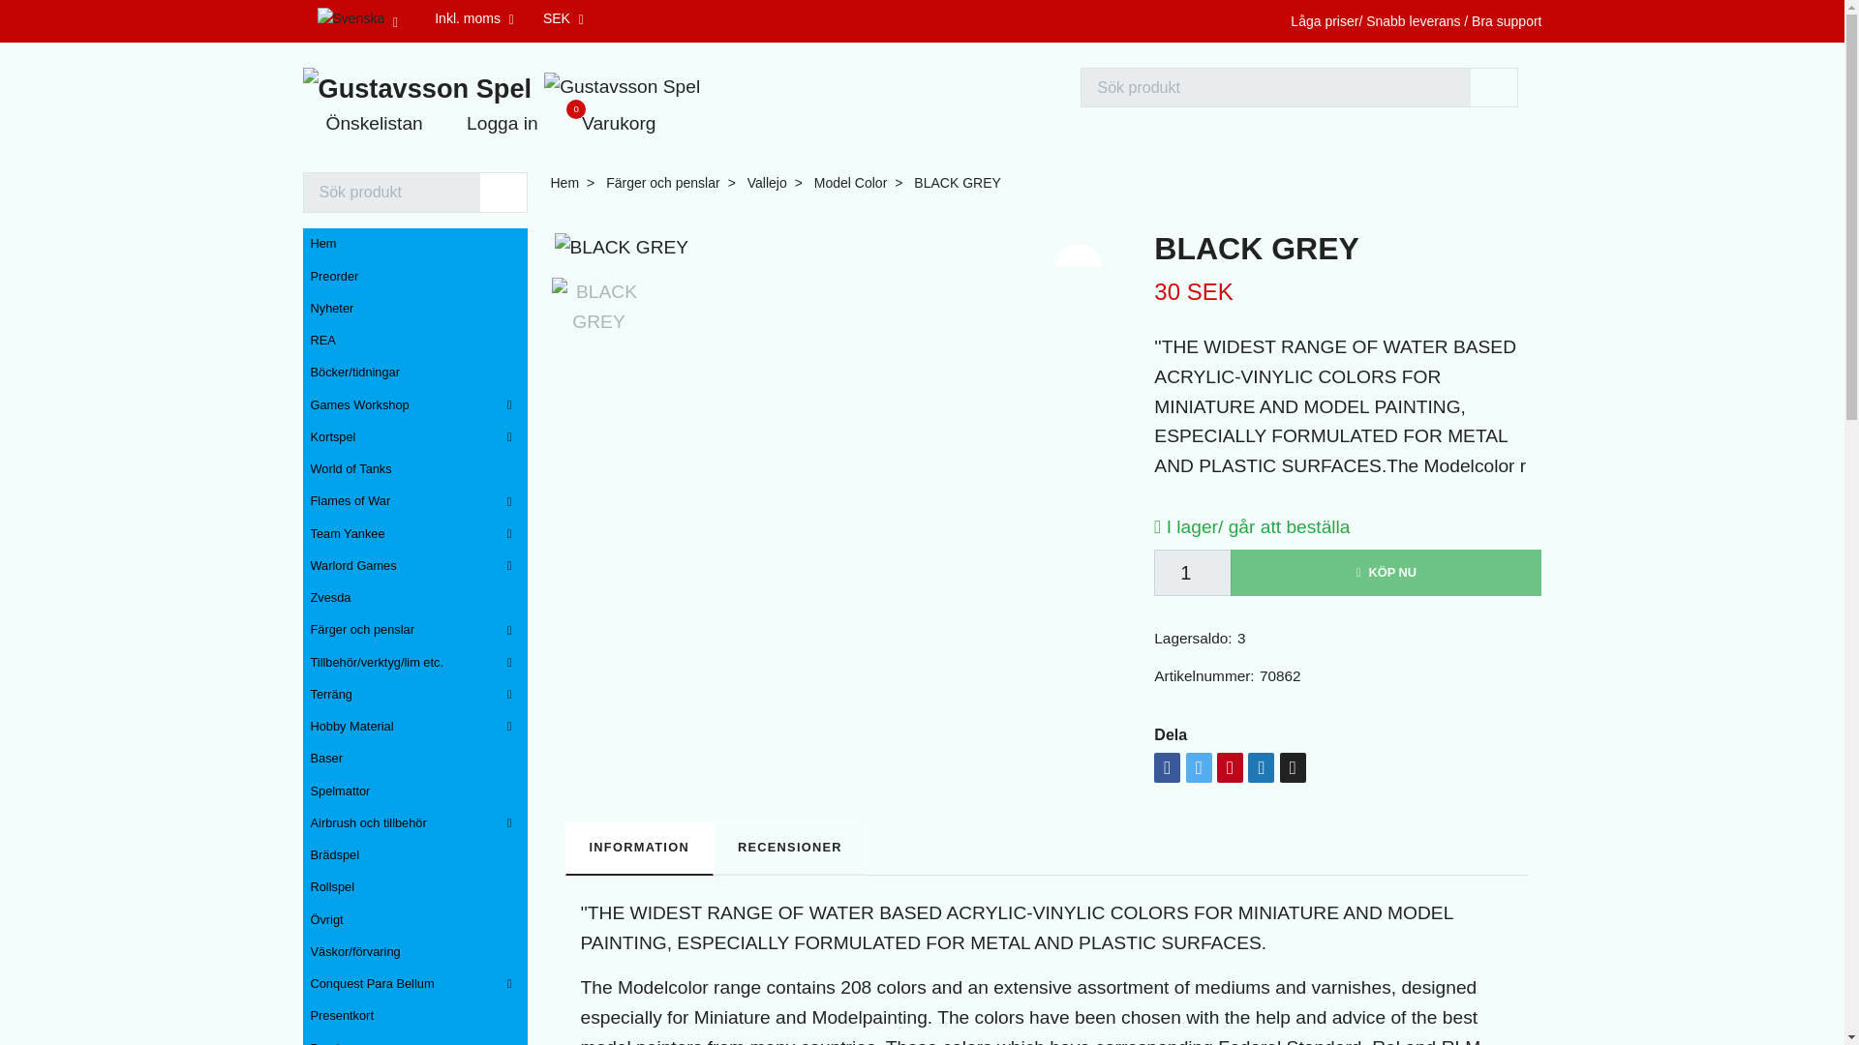 This screenshot has width=1859, height=1045. Describe the element at coordinates (491, 124) in the screenshot. I see `Logga in` at that location.